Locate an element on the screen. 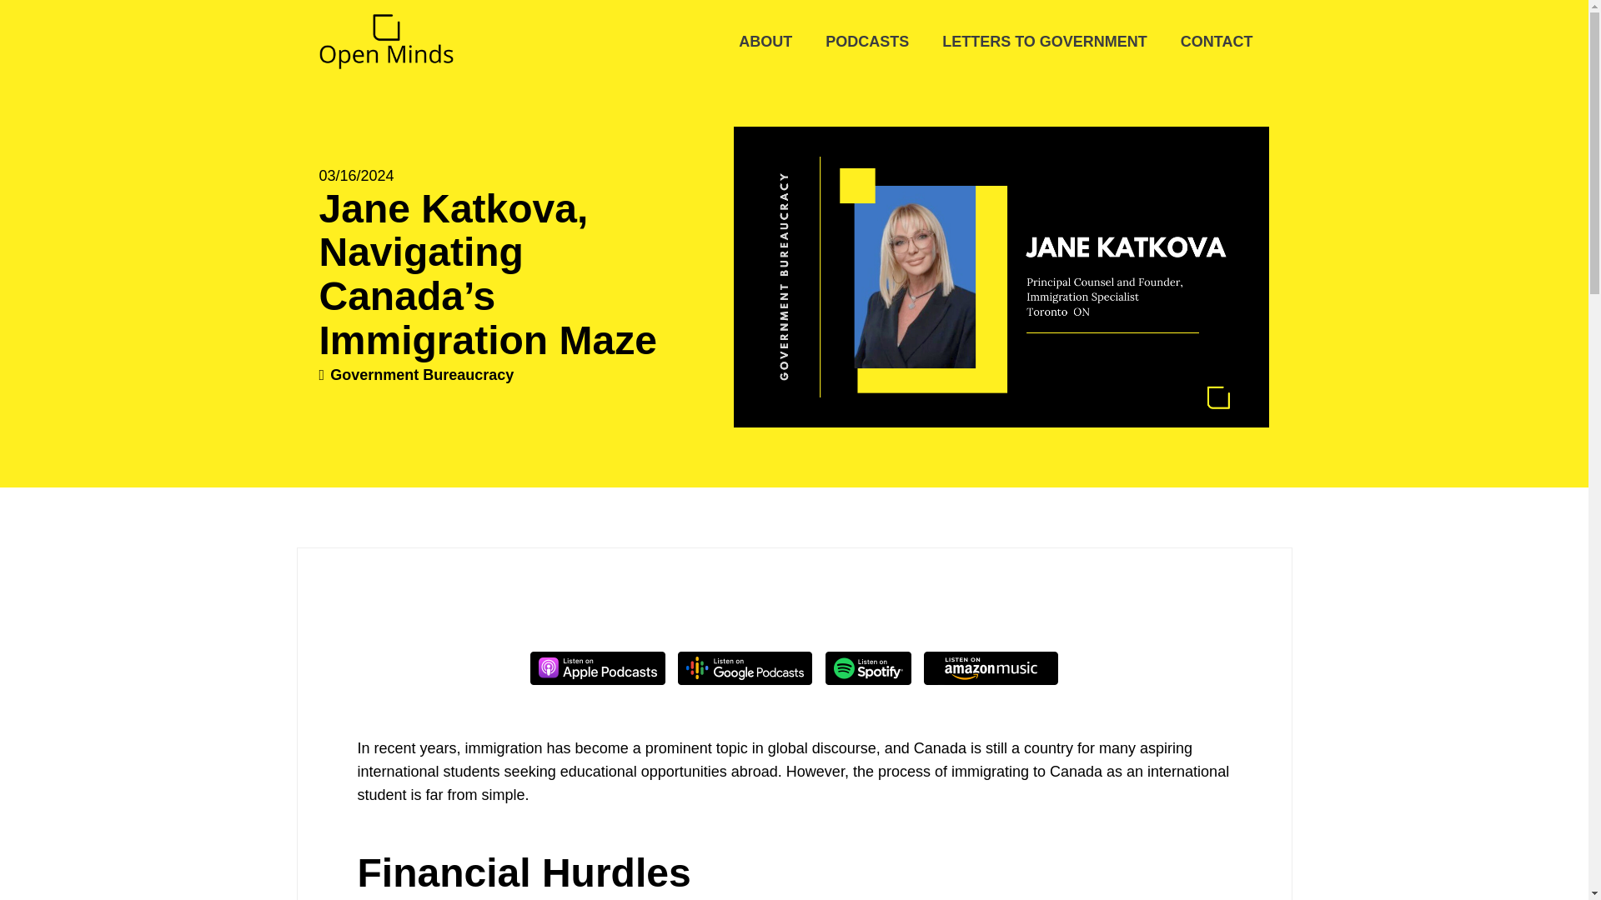  Government Bureaucracy is located at coordinates (422, 375).